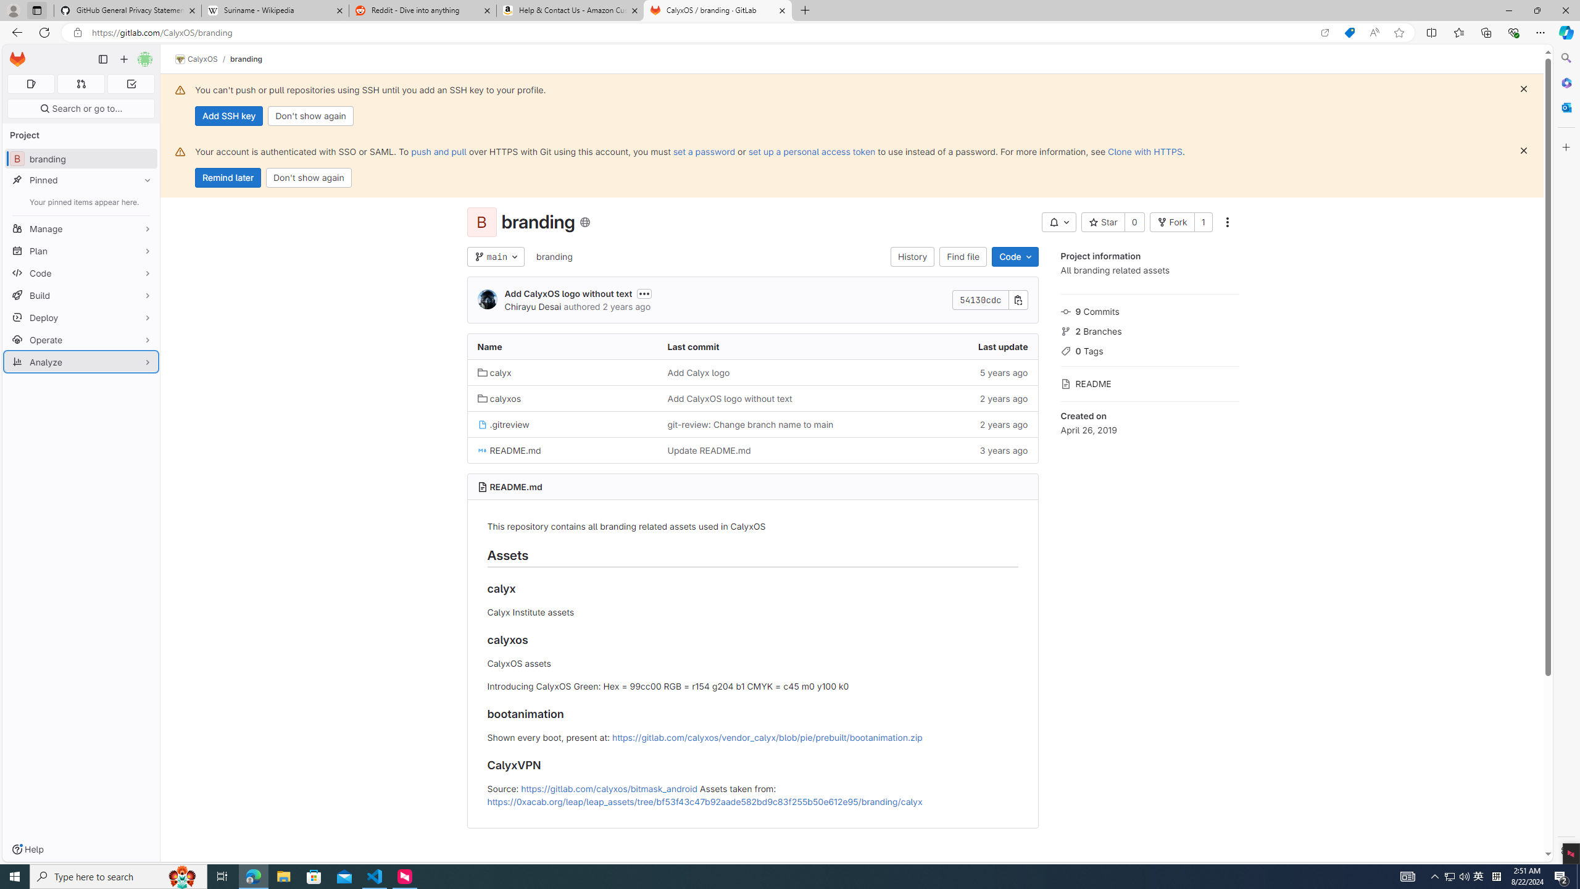 Image resolution: width=1580 pixels, height=889 pixels. I want to click on Last commit, so click(752, 347).